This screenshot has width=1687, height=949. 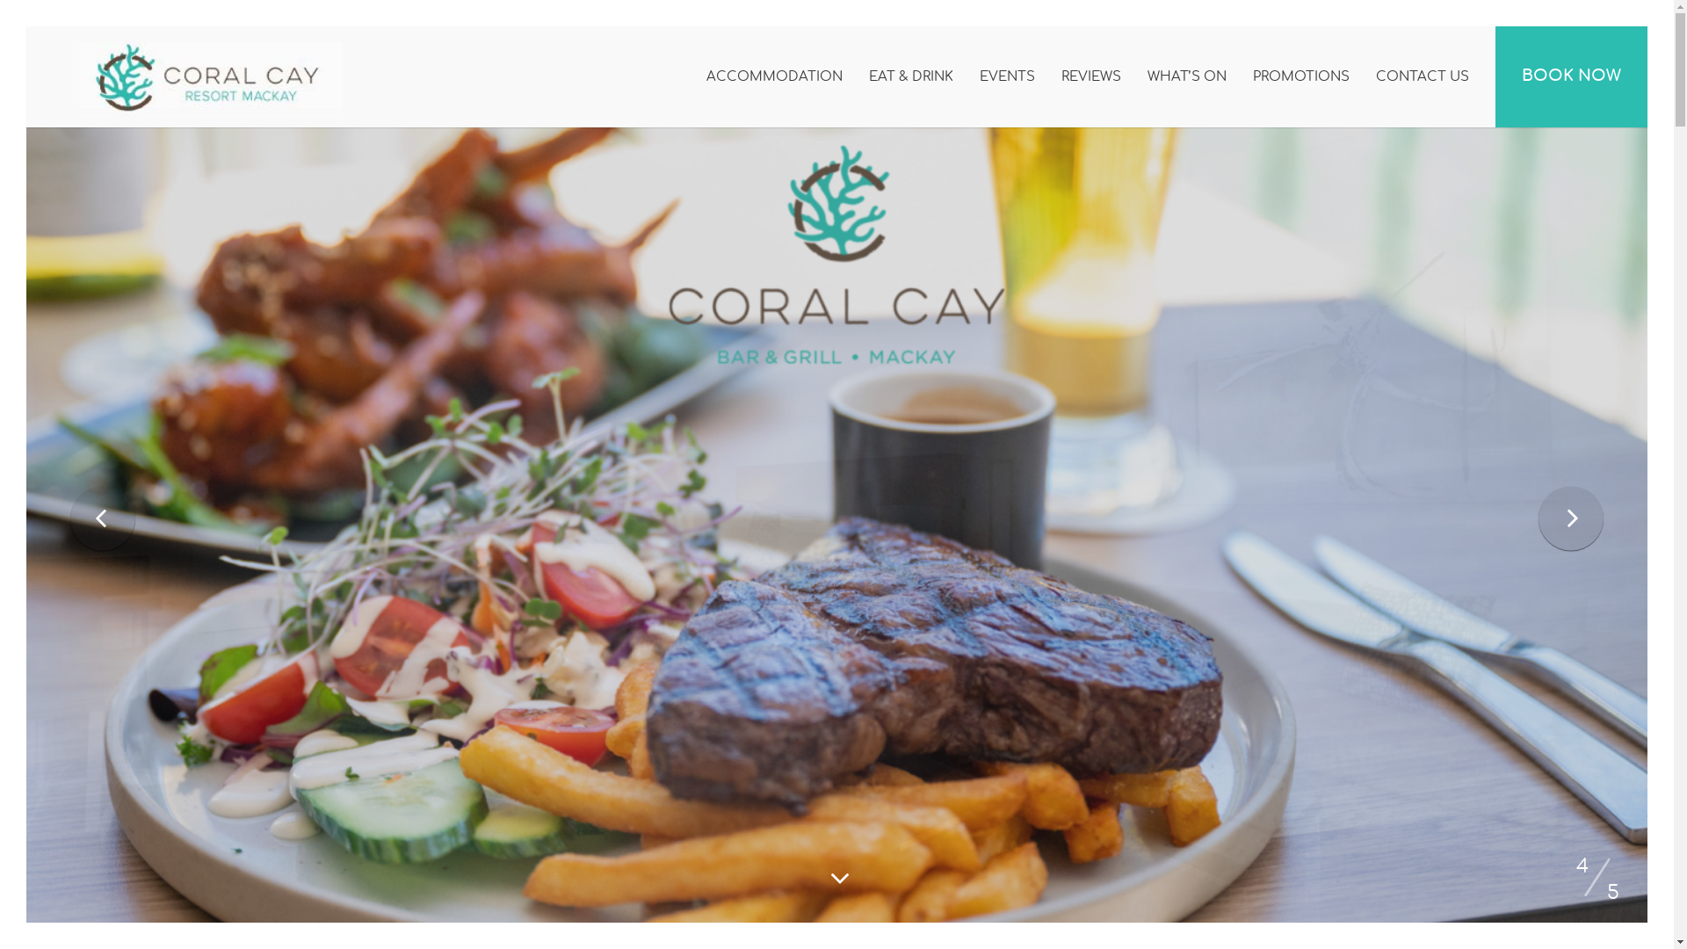 I want to click on REVIEWS, so click(x=1091, y=77).